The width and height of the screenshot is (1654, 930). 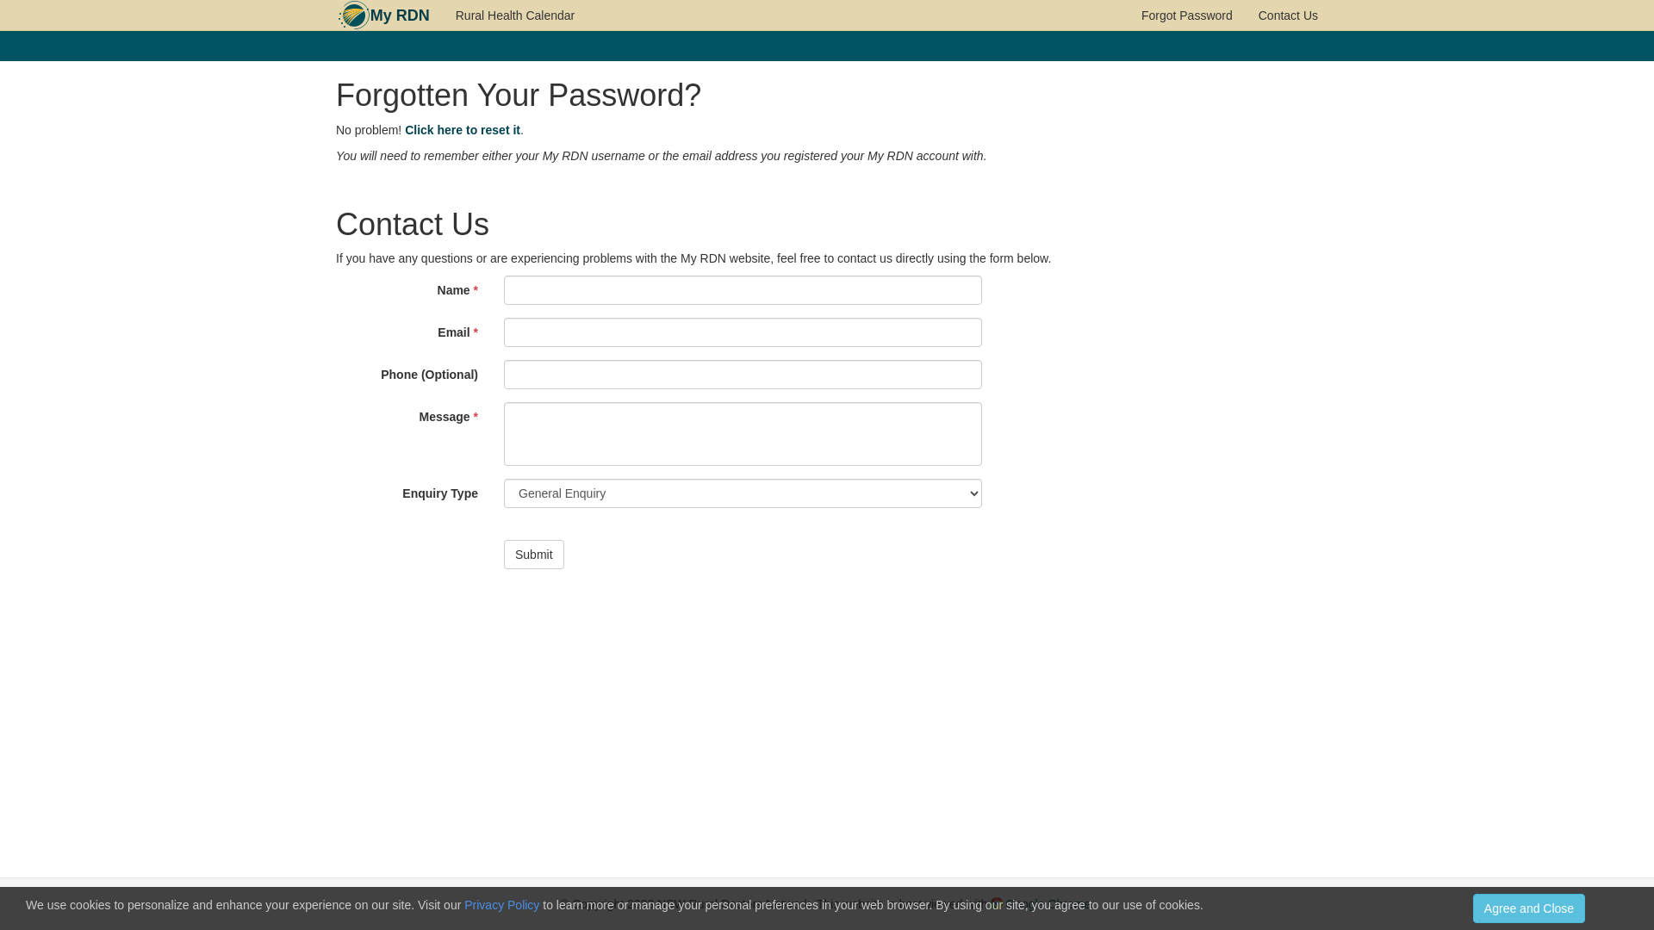 I want to click on Forgot Password, so click(x=1187, y=15).